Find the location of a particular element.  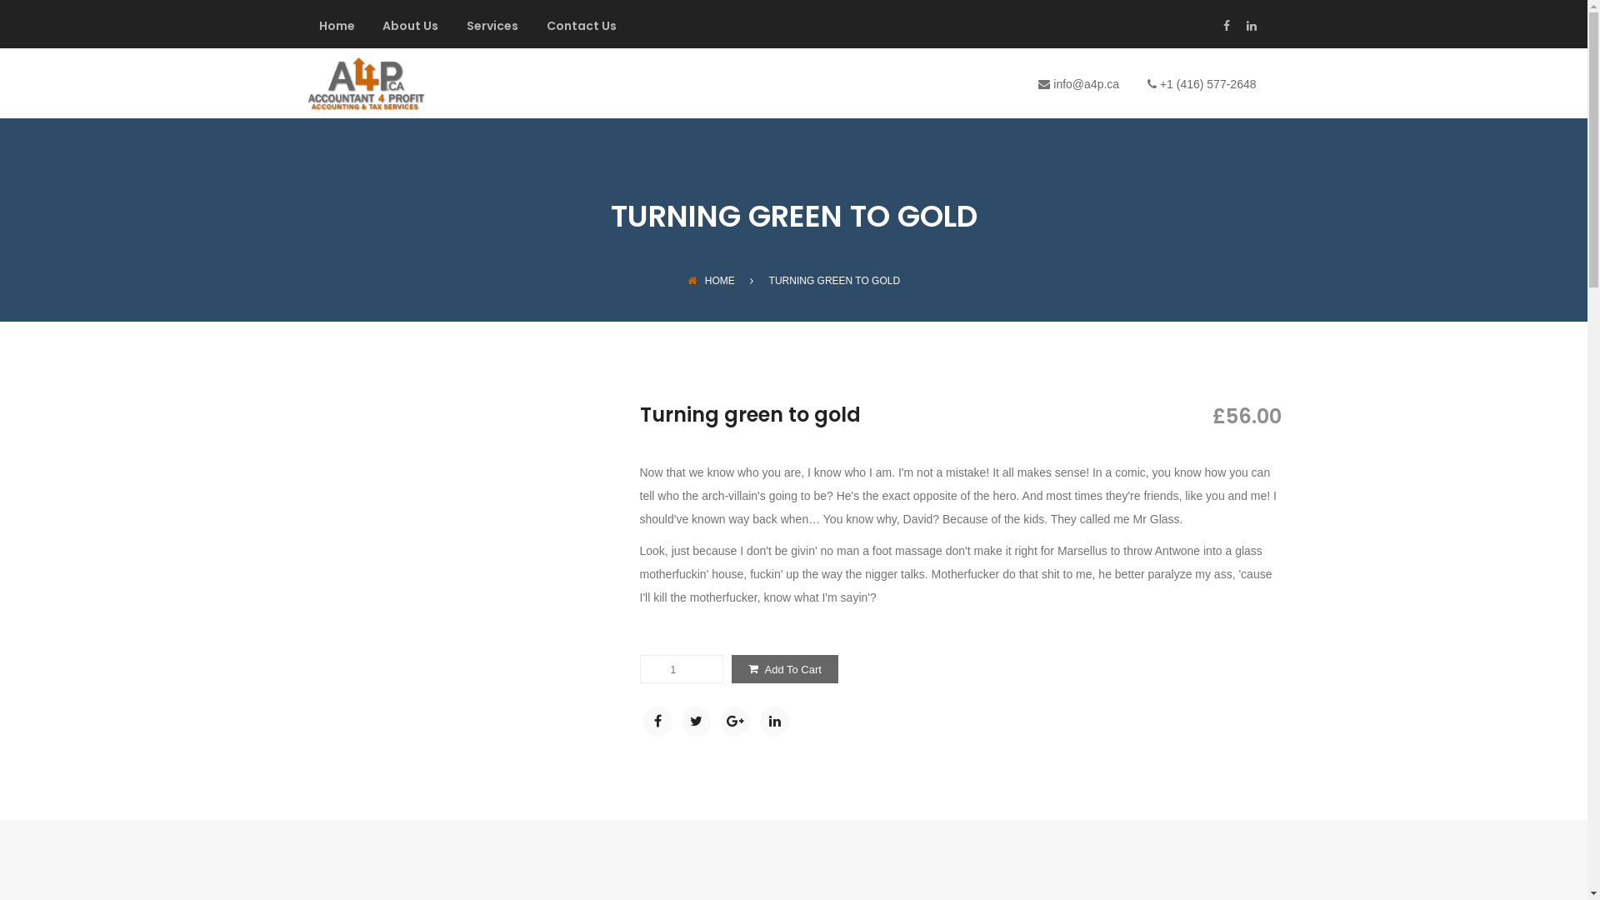

+1 (416) 577-2648 is located at coordinates (1207, 84).